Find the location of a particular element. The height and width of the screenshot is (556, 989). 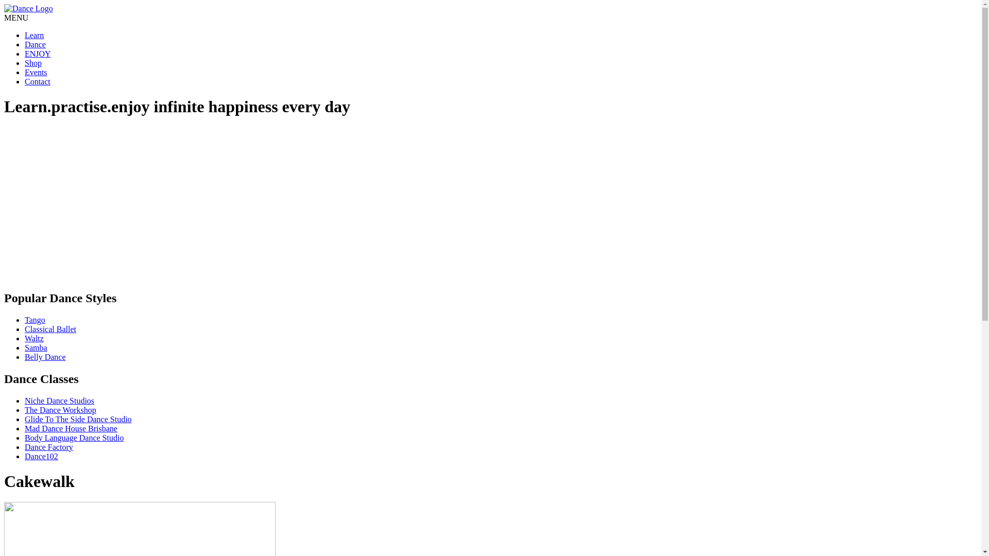

Contact is located at coordinates (38, 81).